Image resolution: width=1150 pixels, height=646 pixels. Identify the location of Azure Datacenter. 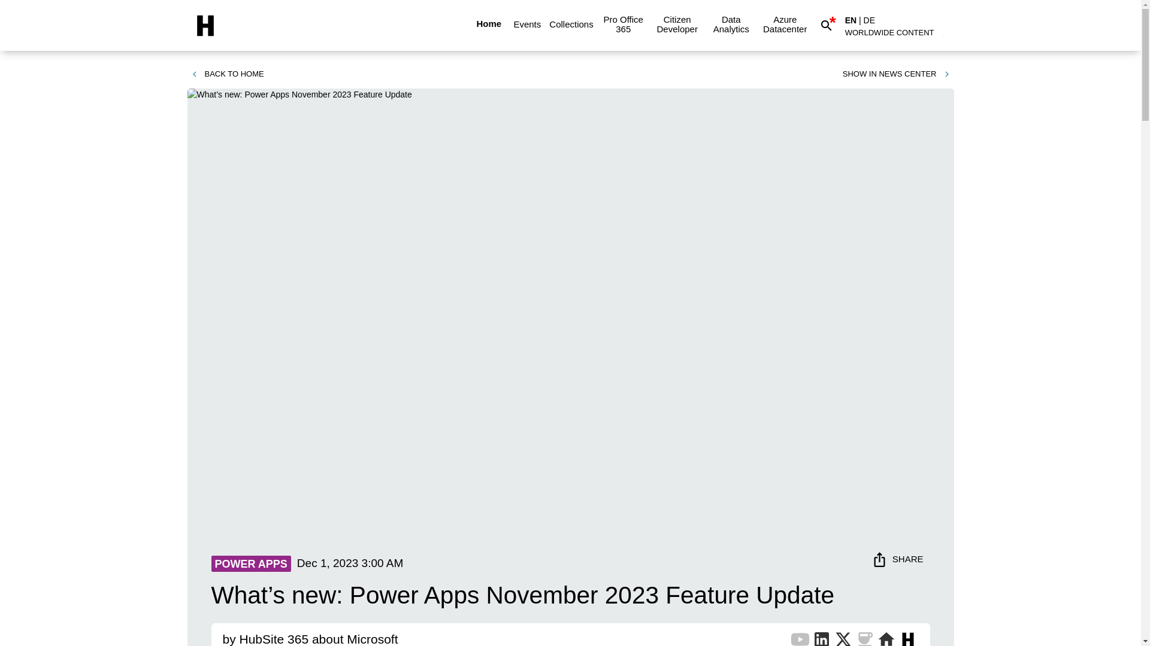
(785, 24).